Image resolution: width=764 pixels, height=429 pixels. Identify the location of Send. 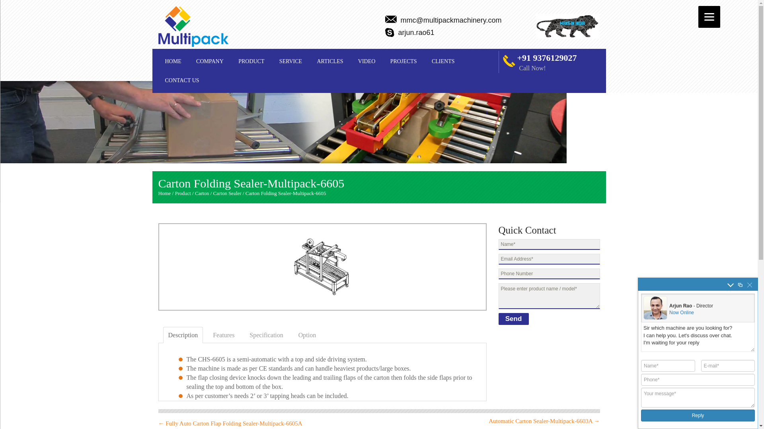
(513, 319).